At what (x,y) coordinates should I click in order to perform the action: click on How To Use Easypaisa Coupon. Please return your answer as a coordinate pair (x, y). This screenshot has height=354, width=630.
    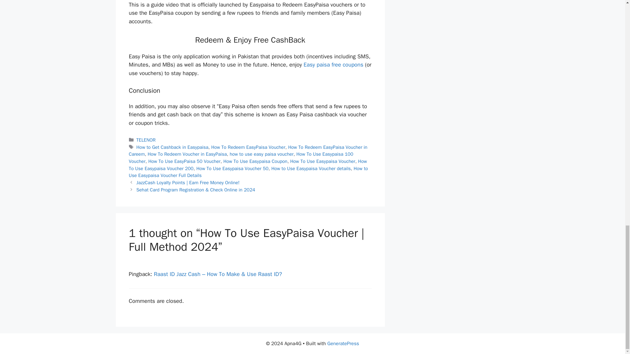
    Looking at the image, I should click on (255, 161).